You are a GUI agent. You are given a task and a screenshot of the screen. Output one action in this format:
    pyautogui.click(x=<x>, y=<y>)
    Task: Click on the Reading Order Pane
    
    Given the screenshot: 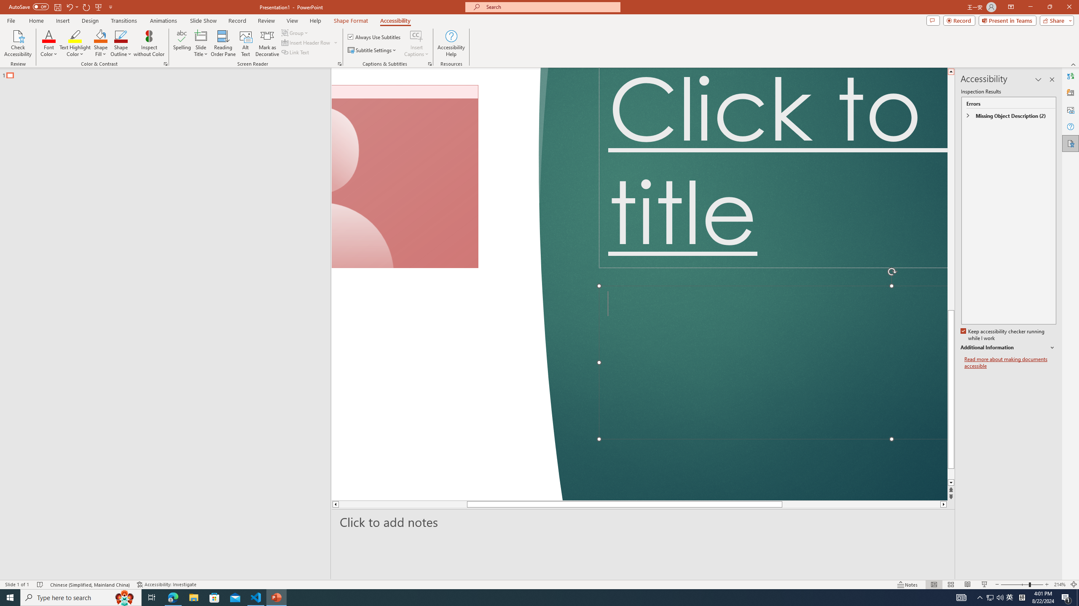 What is the action you would take?
    pyautogui.click(x=224, y=43)
    